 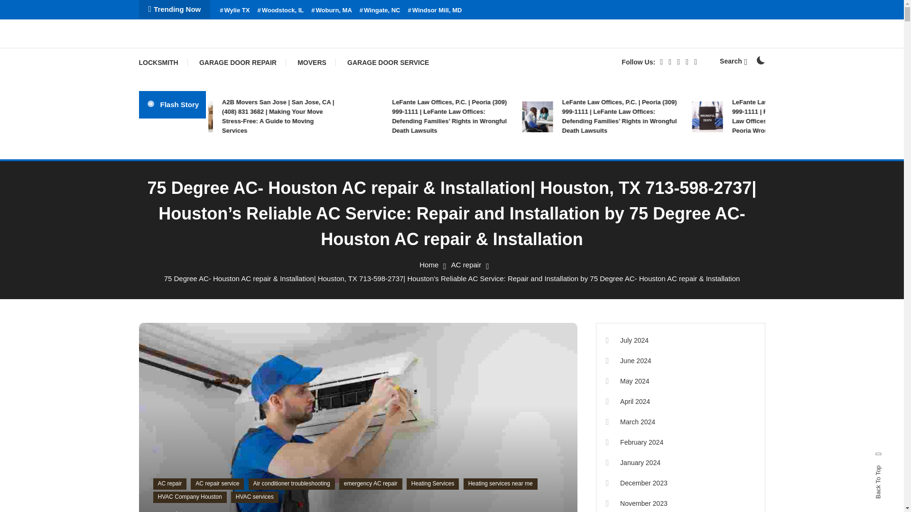 I want to click on LOCKSMITH, so click(x=163, y=63).